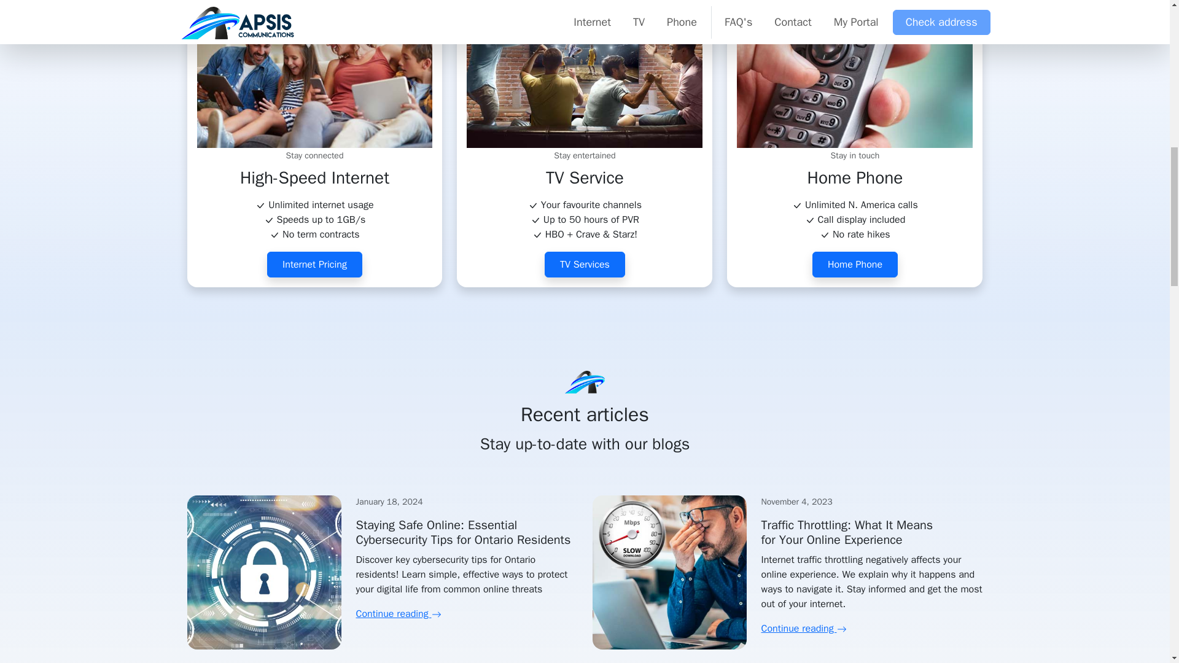  Describe the element at coordinates (847, 533) in the screenshot. I see `Traffic Throttling: What It Means for Your Online Experience` at that location.